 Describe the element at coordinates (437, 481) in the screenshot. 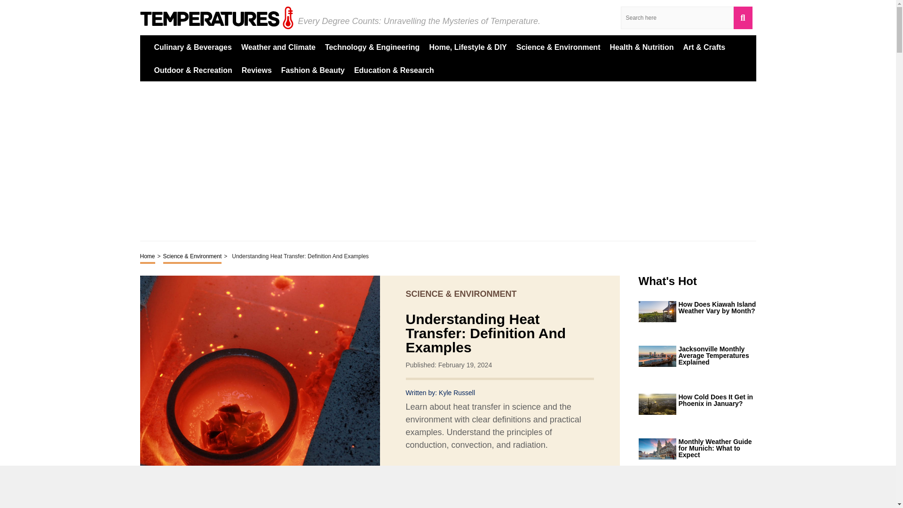

I see `Share on Facebook` at that location.